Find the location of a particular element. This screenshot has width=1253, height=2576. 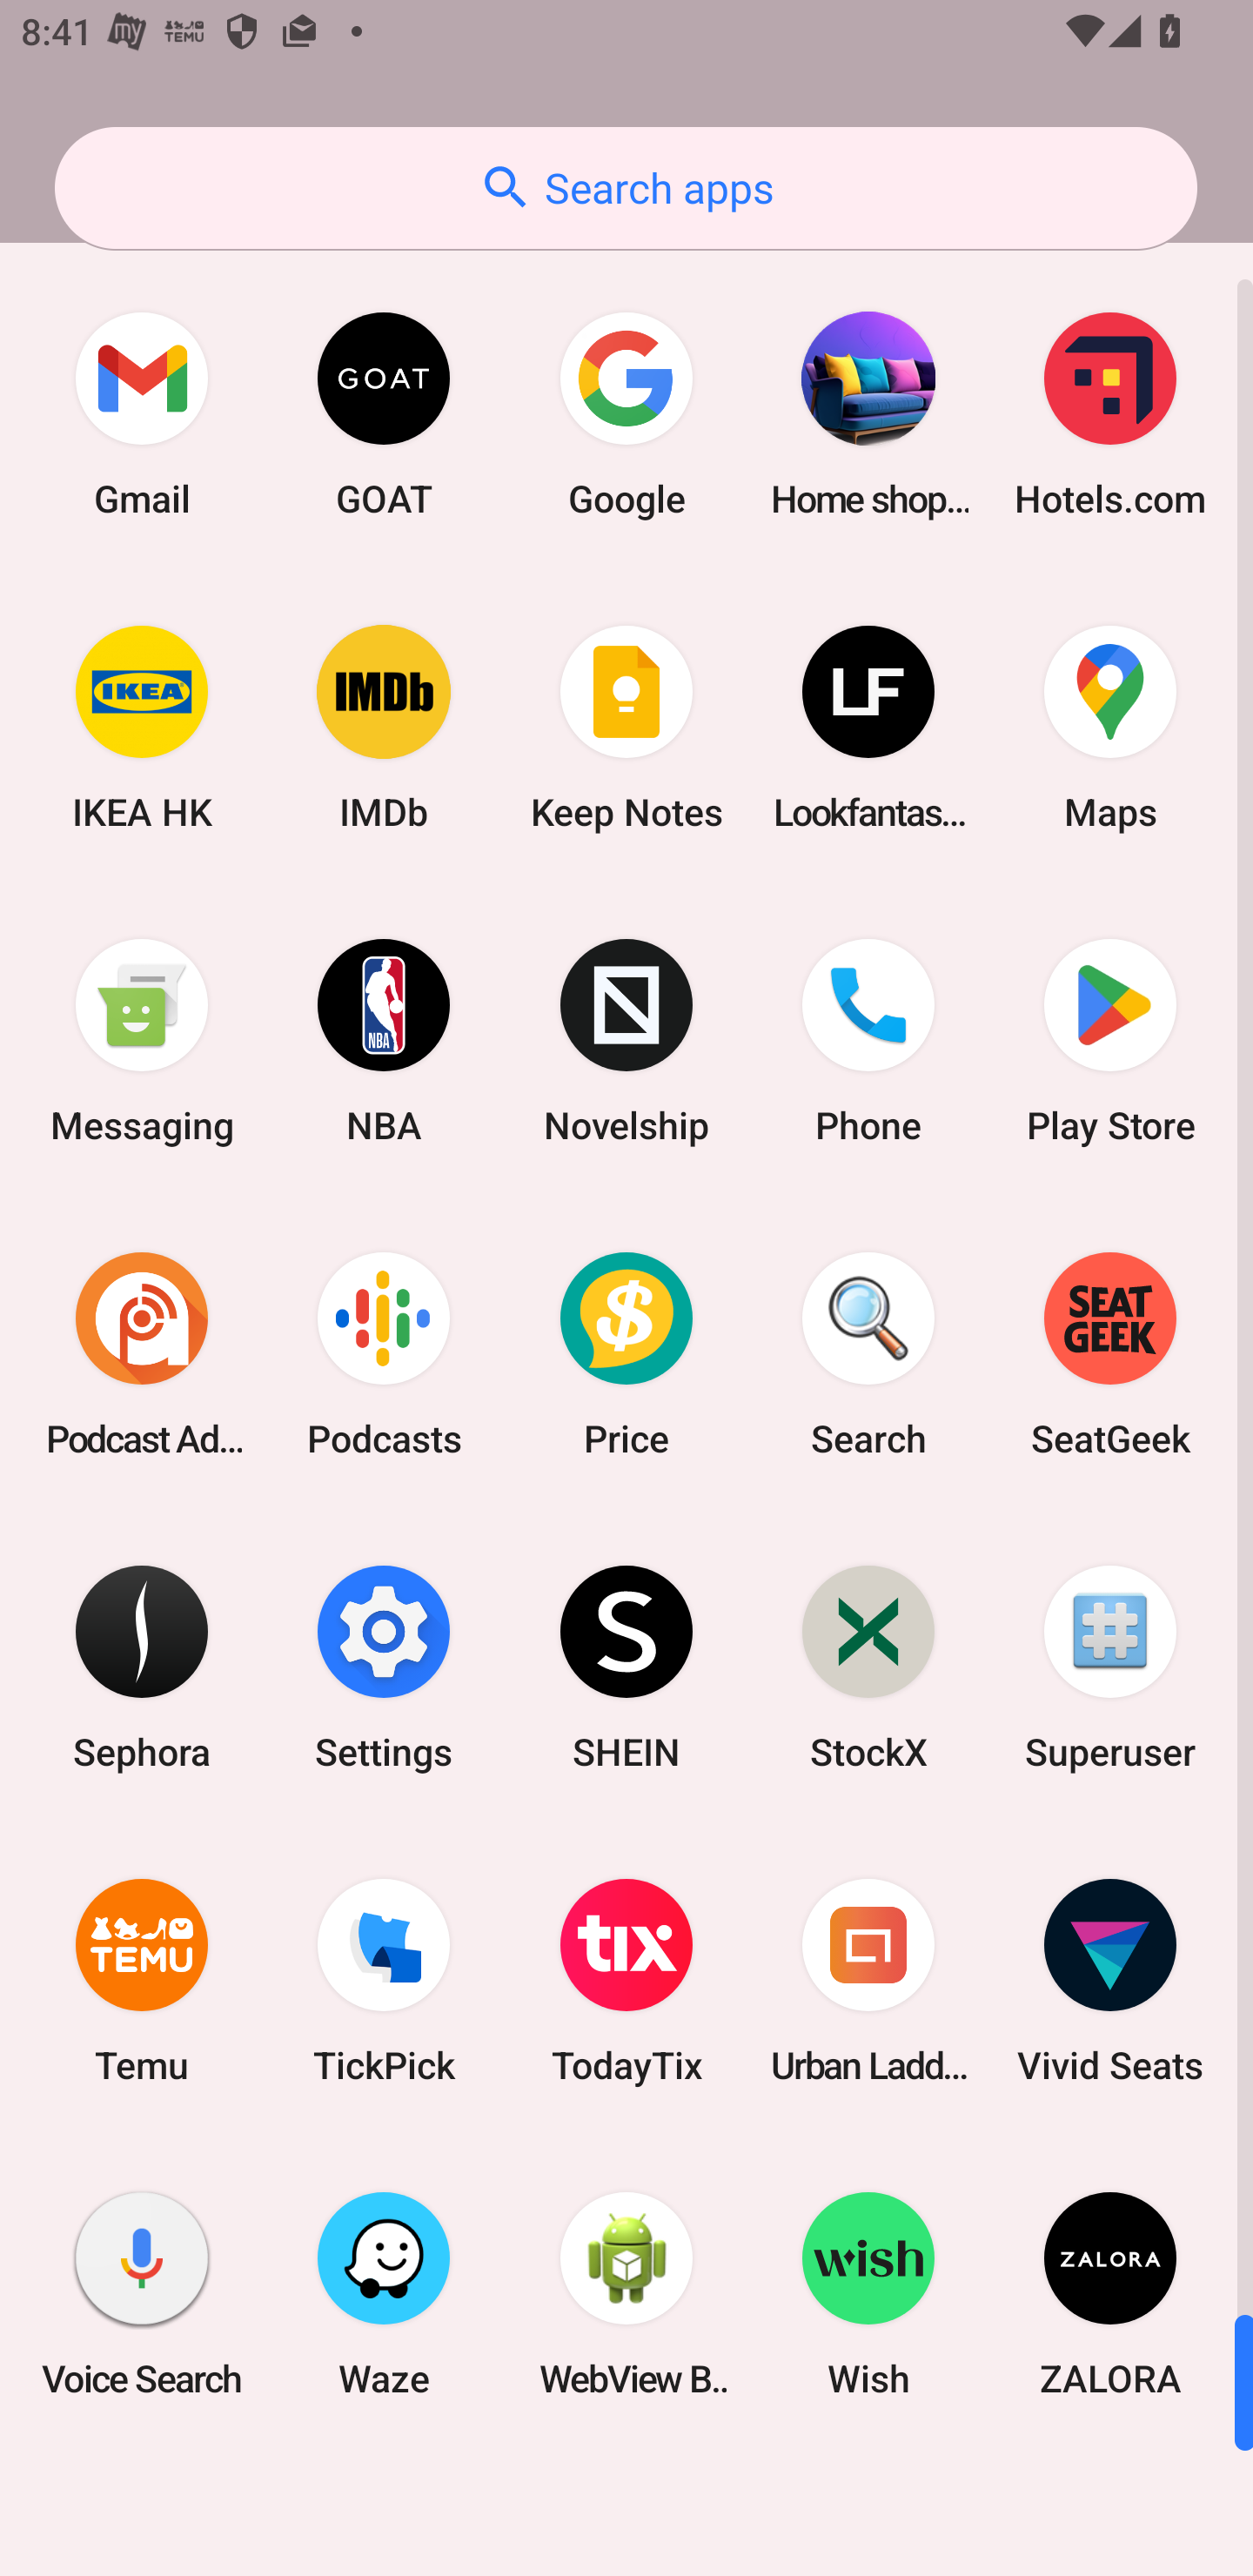

  Search apps is located at coordinates (626, 188).